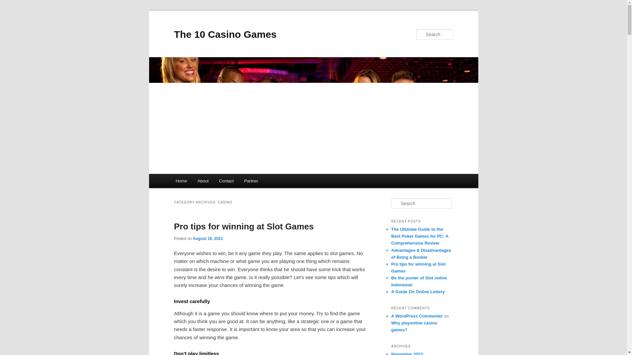  What do you see at coordinates (208, 239) in the screenshot?
I see `10:56 am` at bounding box center [208, 239].